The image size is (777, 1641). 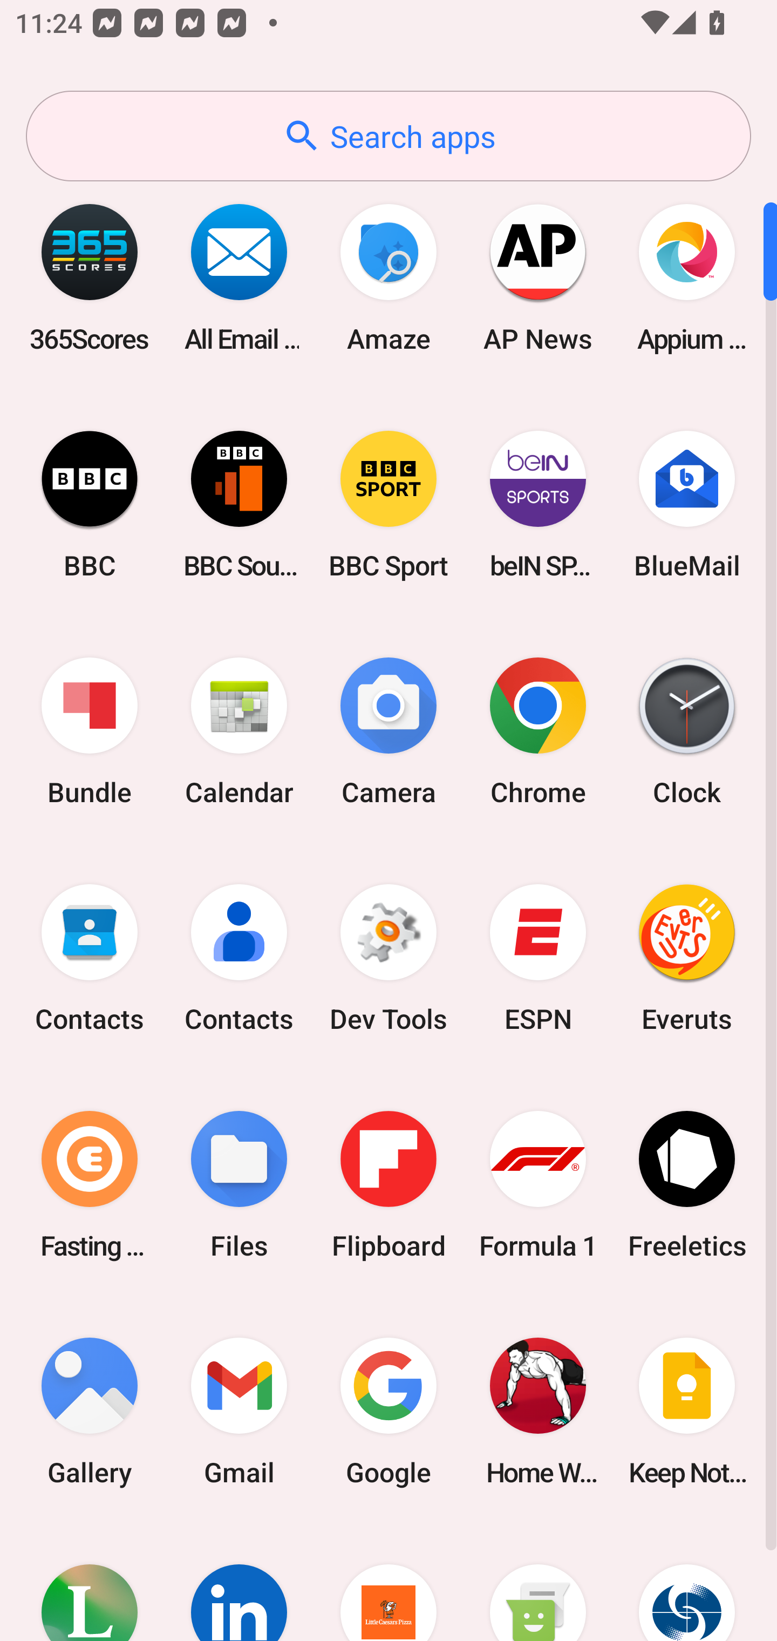 What do you see at coordinates (687, 958) in the screenshot?
I see `Everuts` at bounding box center [687, 958].